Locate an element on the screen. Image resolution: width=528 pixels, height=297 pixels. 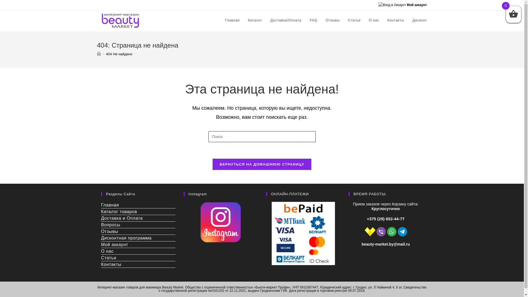
+375 (29) 652-44-77 is located at coordinates (386, 219).